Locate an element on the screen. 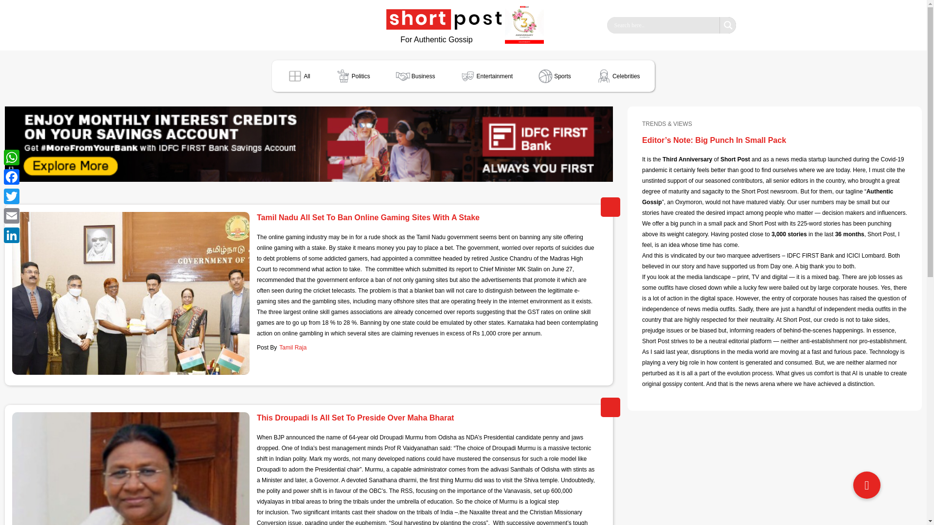 The height and width of the screenshot is (525, 934). All is located at coordinates (298, 76).